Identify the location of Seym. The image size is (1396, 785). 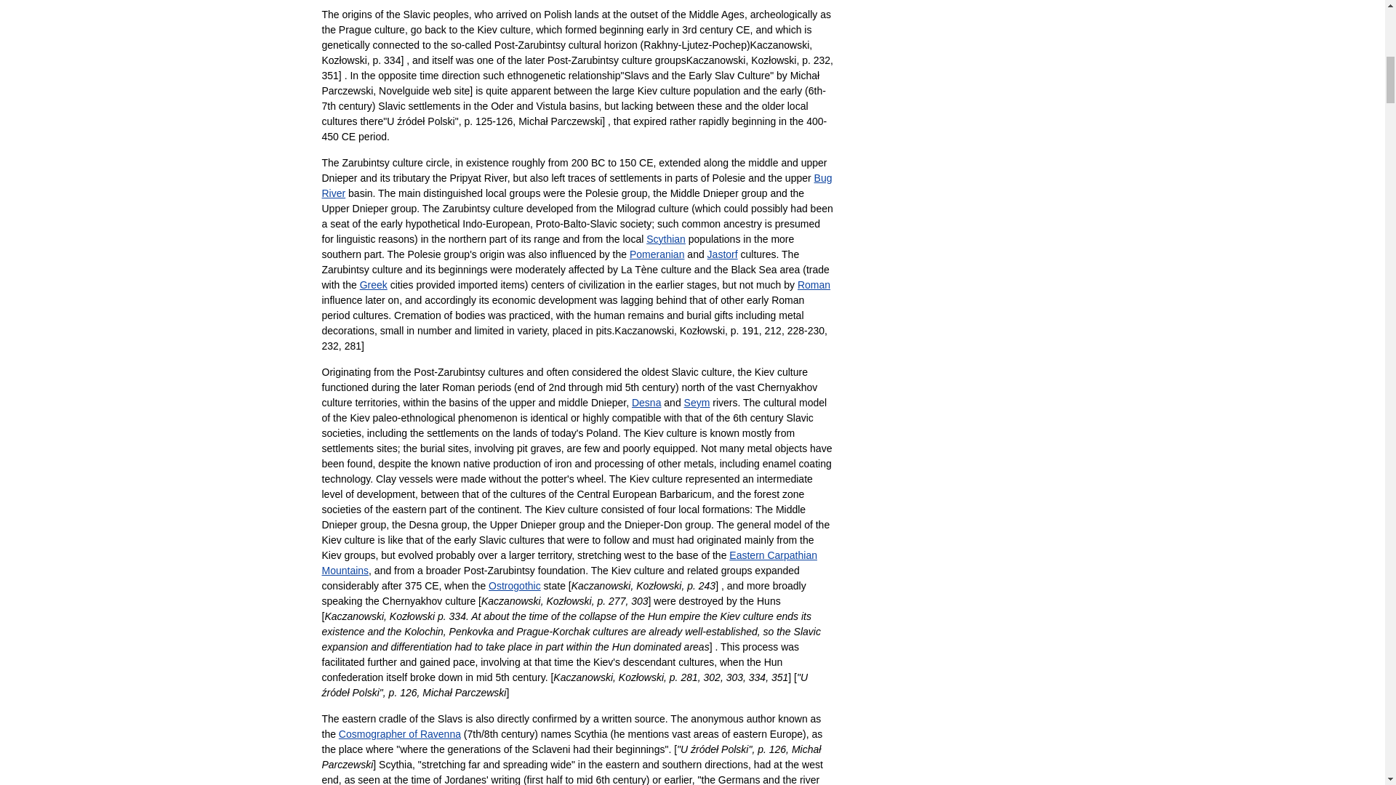
(697, 403).